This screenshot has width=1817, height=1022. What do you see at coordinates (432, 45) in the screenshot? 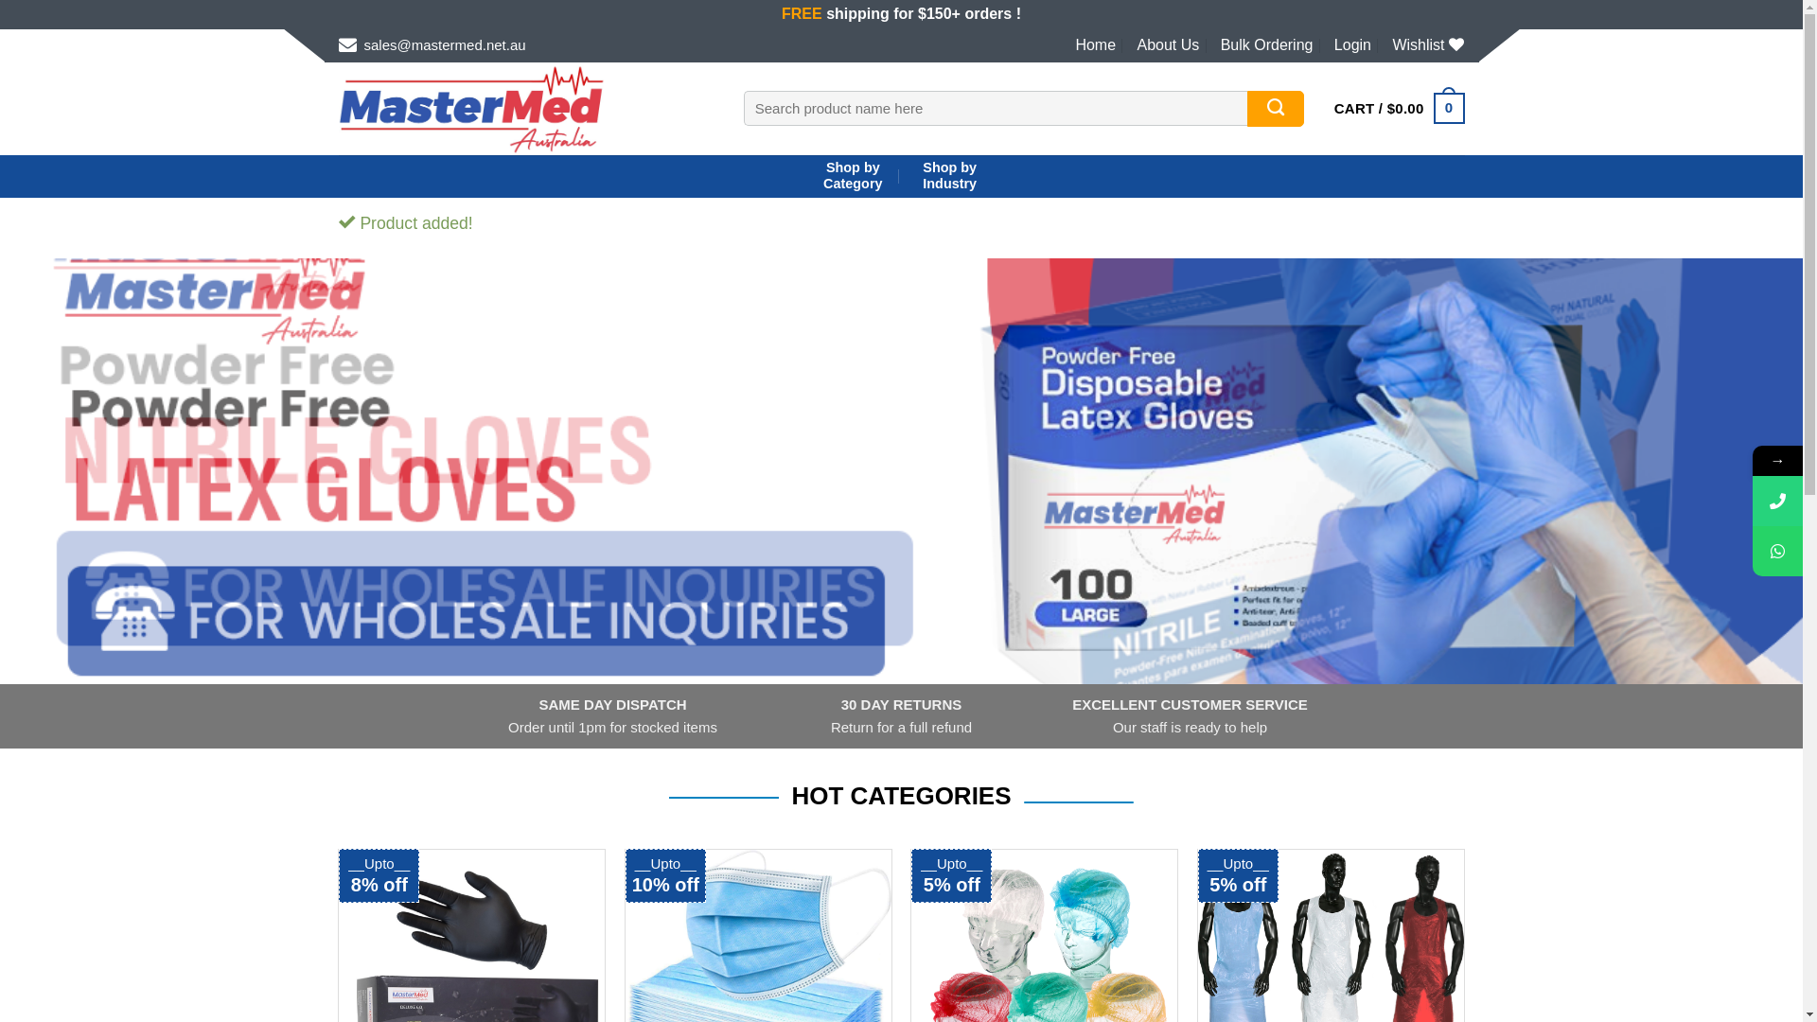
I see `sales@mastermed.net.au` at bounding box center [432, 45].